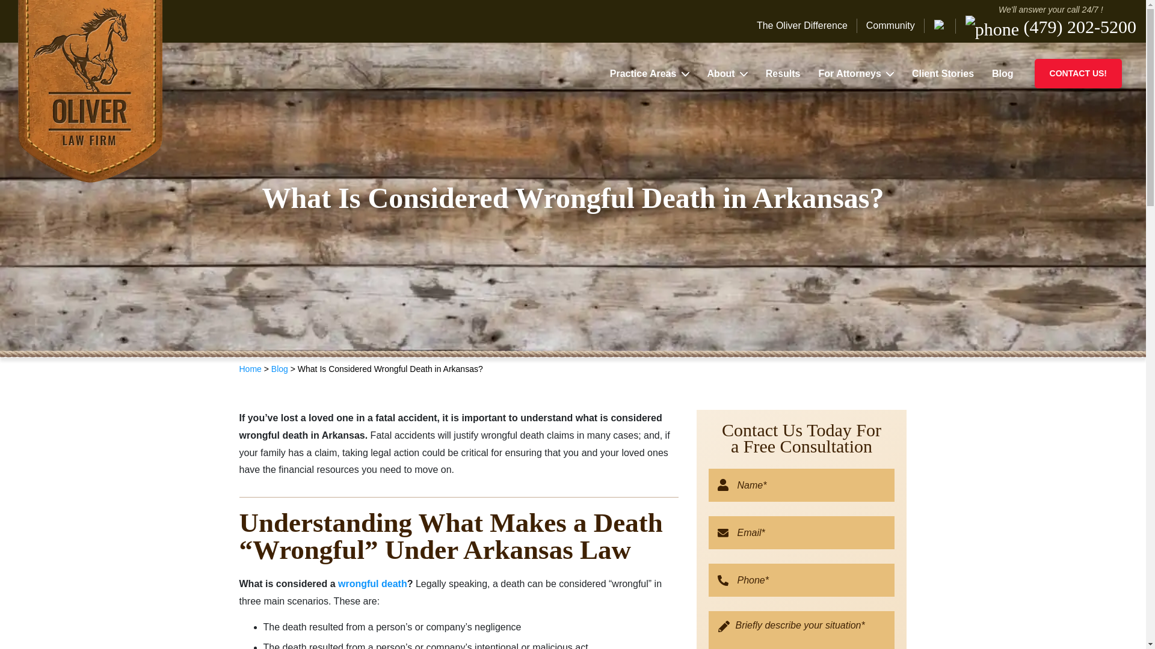 Image resolution: width=1155 pixels, height=649 pixels. I want to click on Client Stories, so click(943, 73).